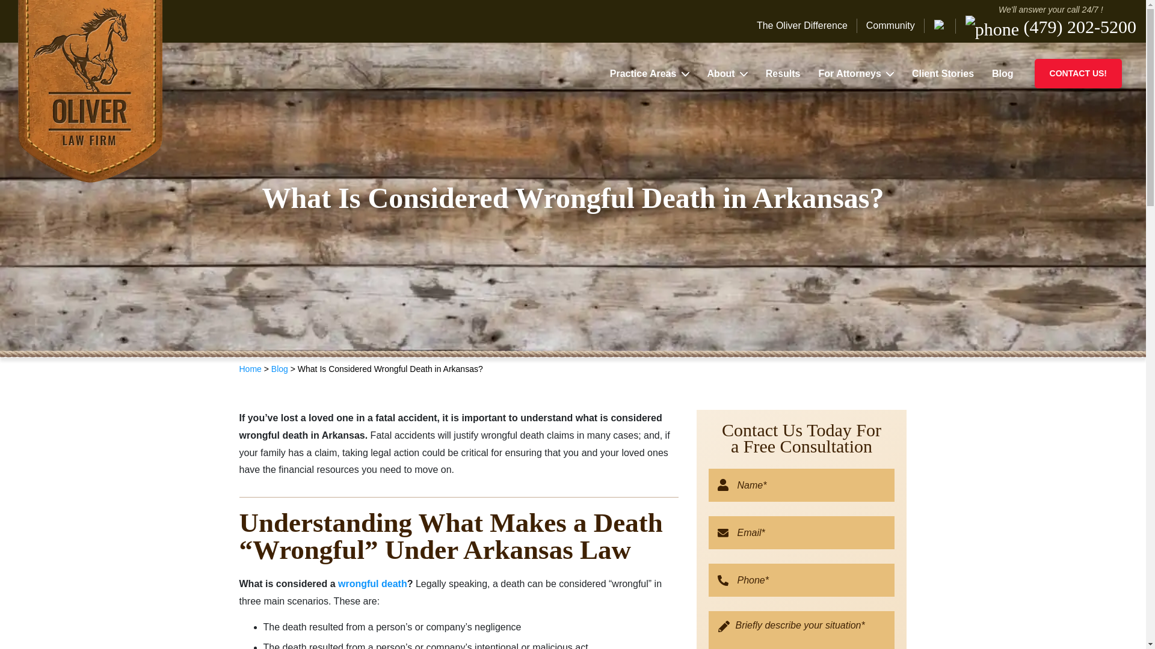 Image resolution: width=1155 pixels, height=649 pixels. I want to click on Client Stories, so click(943, 73).